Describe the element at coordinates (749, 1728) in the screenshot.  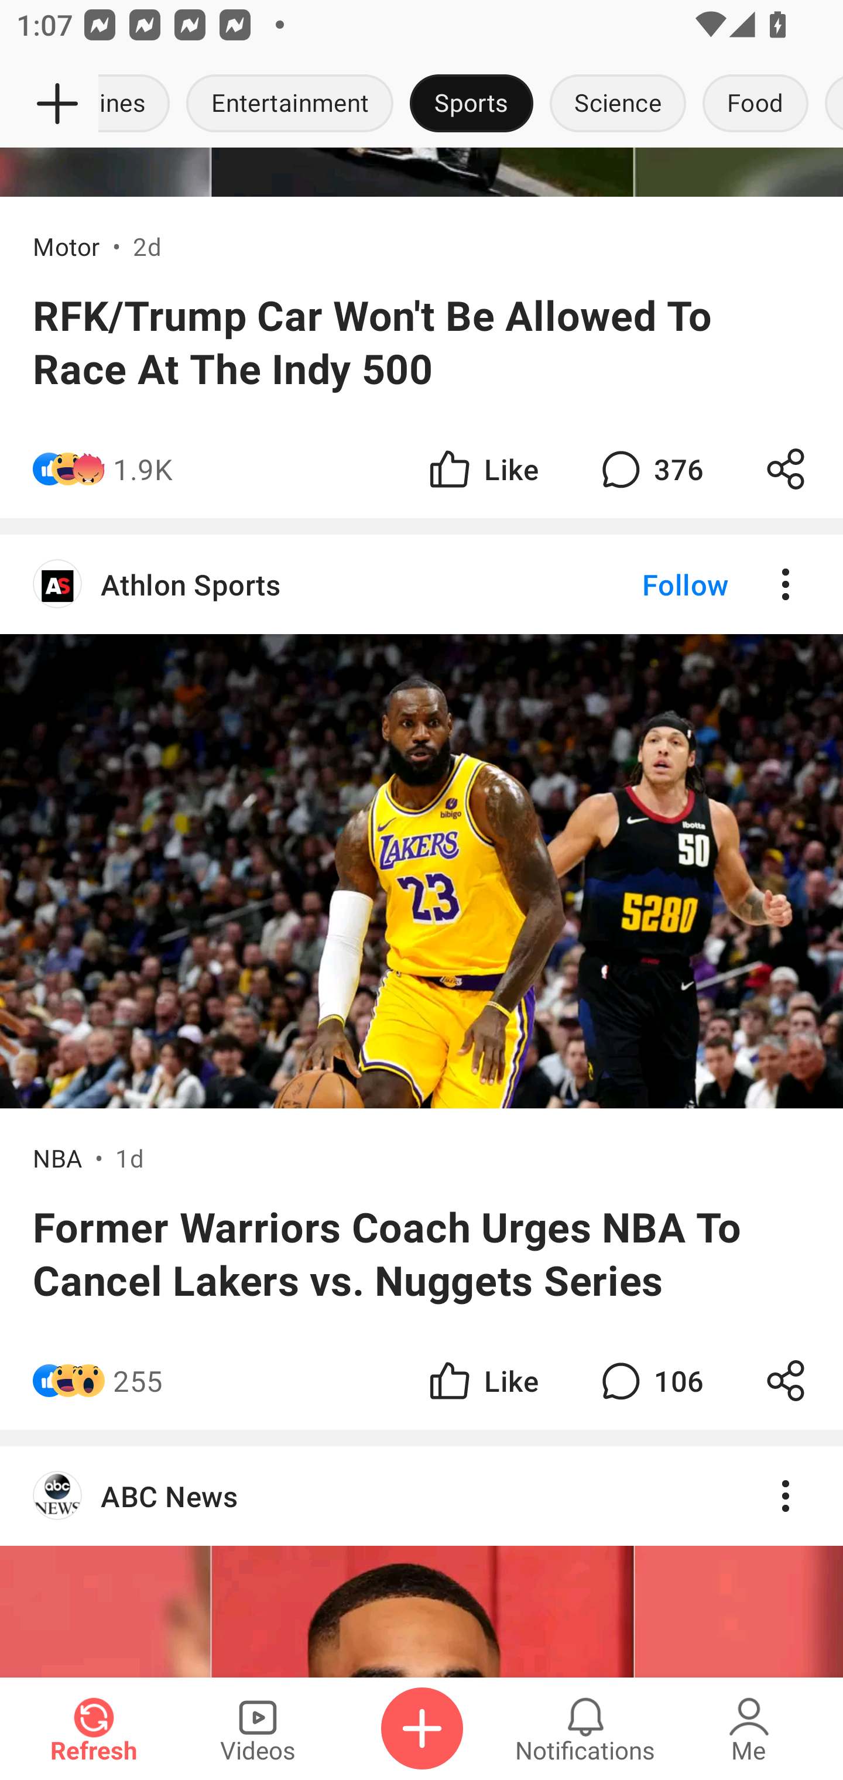
I see `Me` at that location.